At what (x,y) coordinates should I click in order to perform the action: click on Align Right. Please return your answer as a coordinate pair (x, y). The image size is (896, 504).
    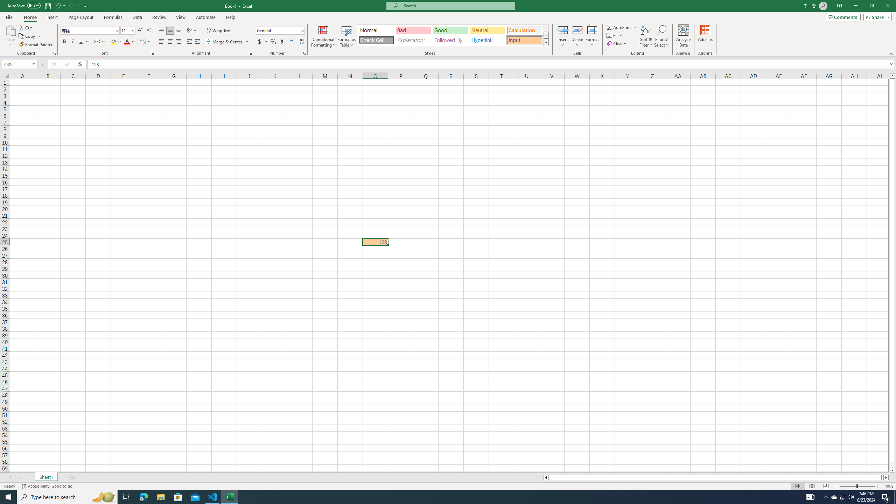
    Looking at the image, I should click on (178, 42).